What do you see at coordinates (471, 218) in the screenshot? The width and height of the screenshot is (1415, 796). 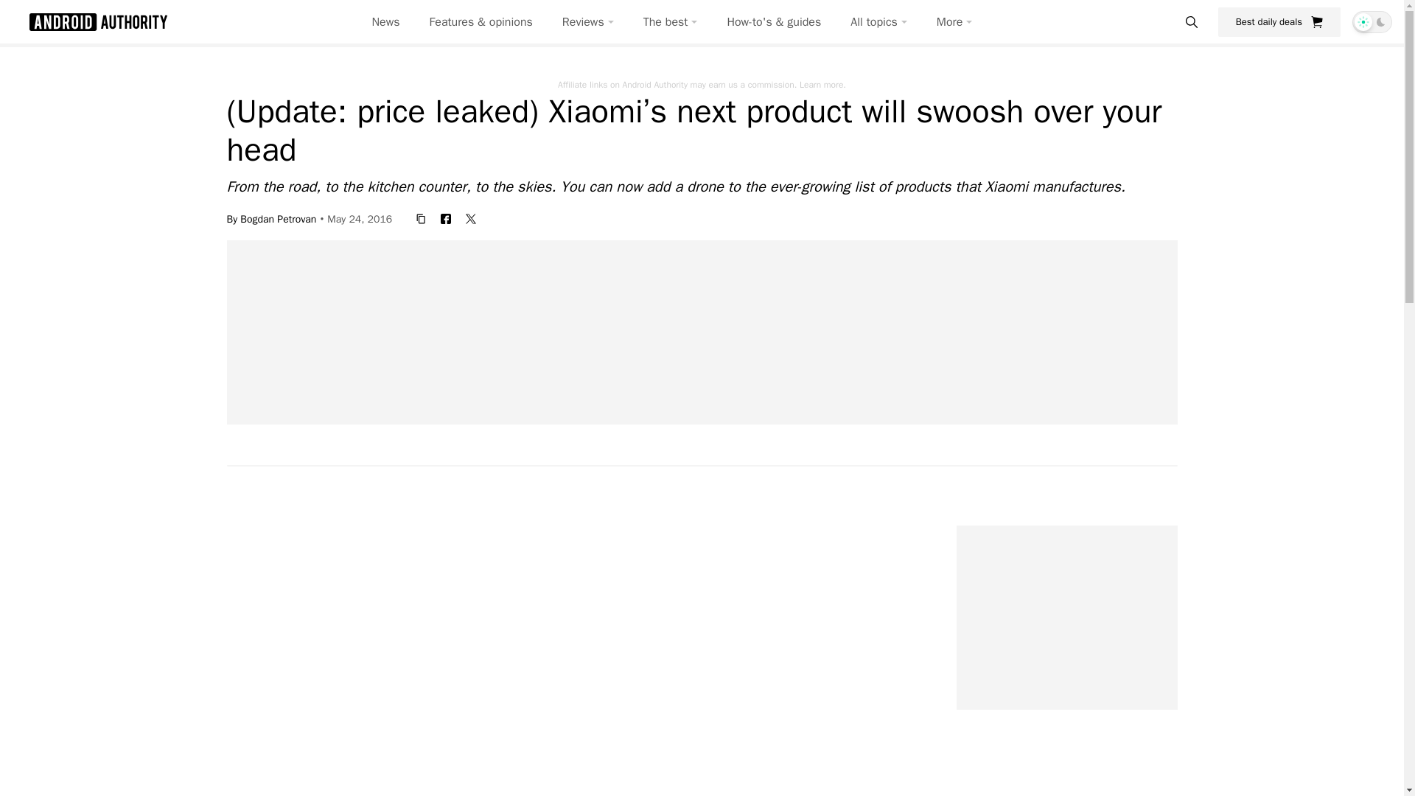 I see `twitter` at bounding box center [471, 218].